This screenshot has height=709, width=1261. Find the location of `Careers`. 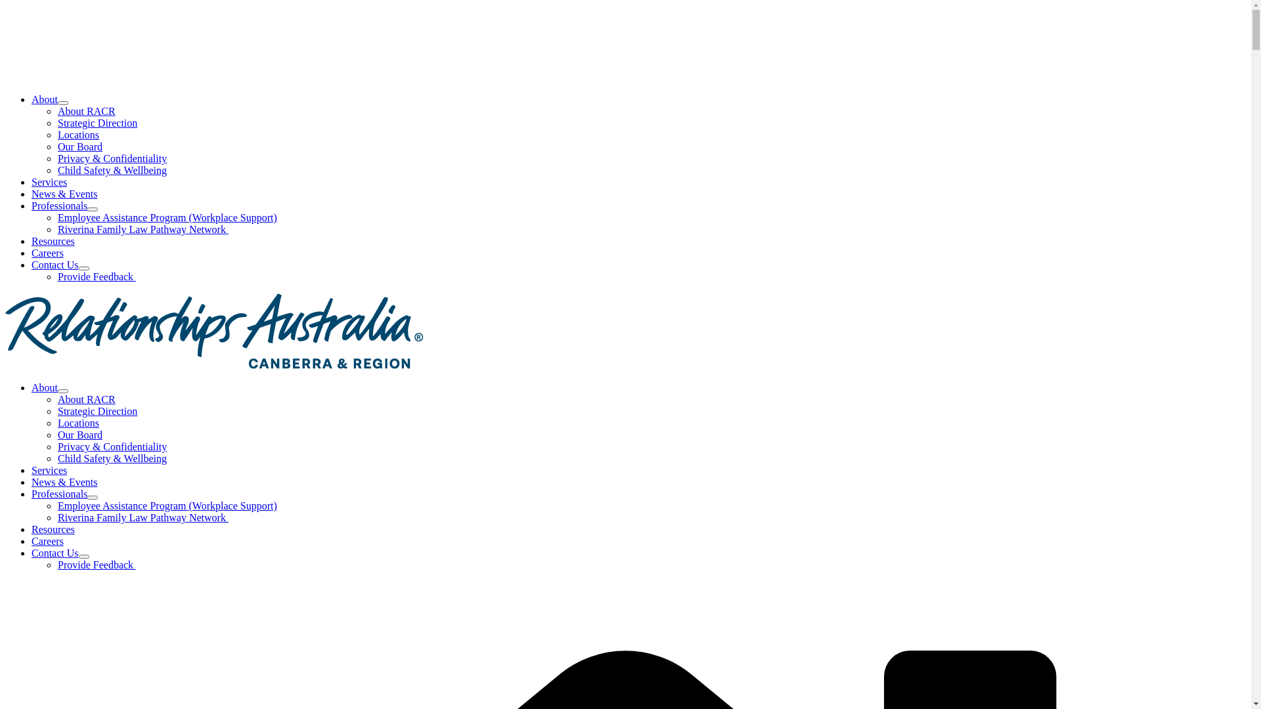

Careers is located at coordinates (47, 541).